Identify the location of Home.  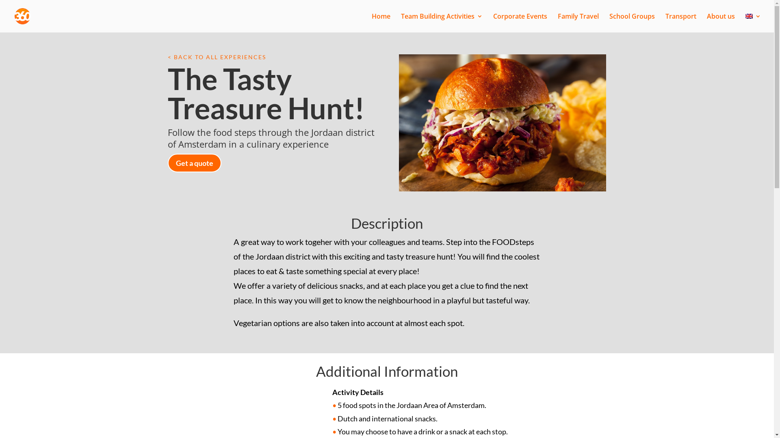
(381, 23).